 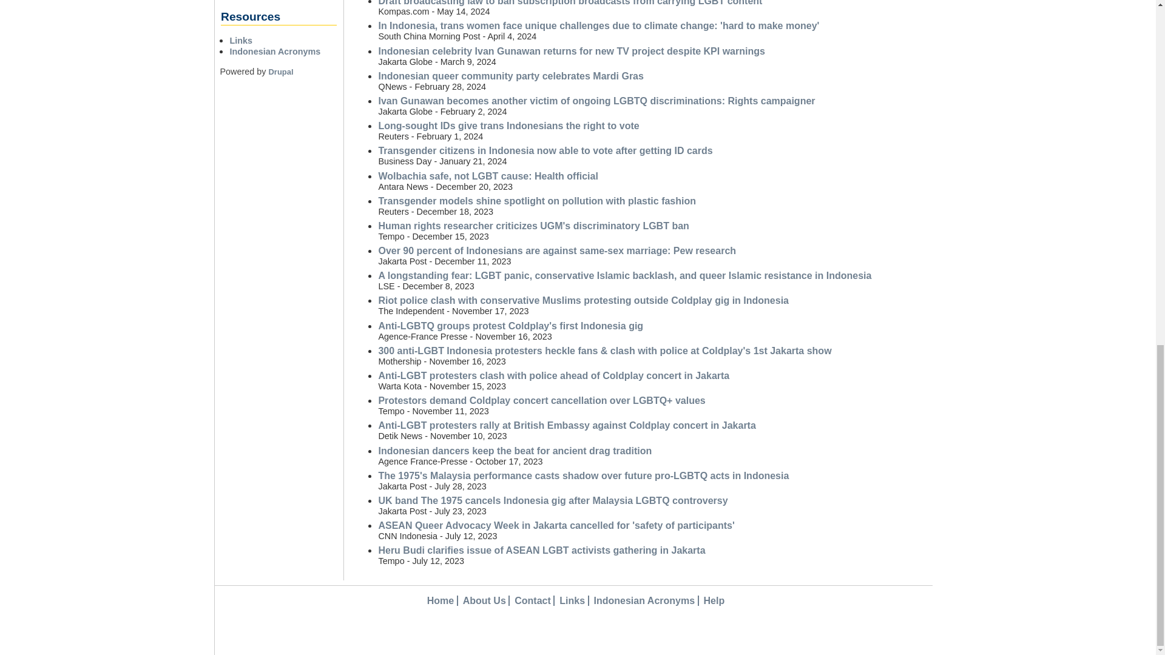 What do you see at coordinates (487, 176) in the screenshot?
I see `Wolbachia safe, not LGBT cause: Health official` at bounding box center [487, 176].